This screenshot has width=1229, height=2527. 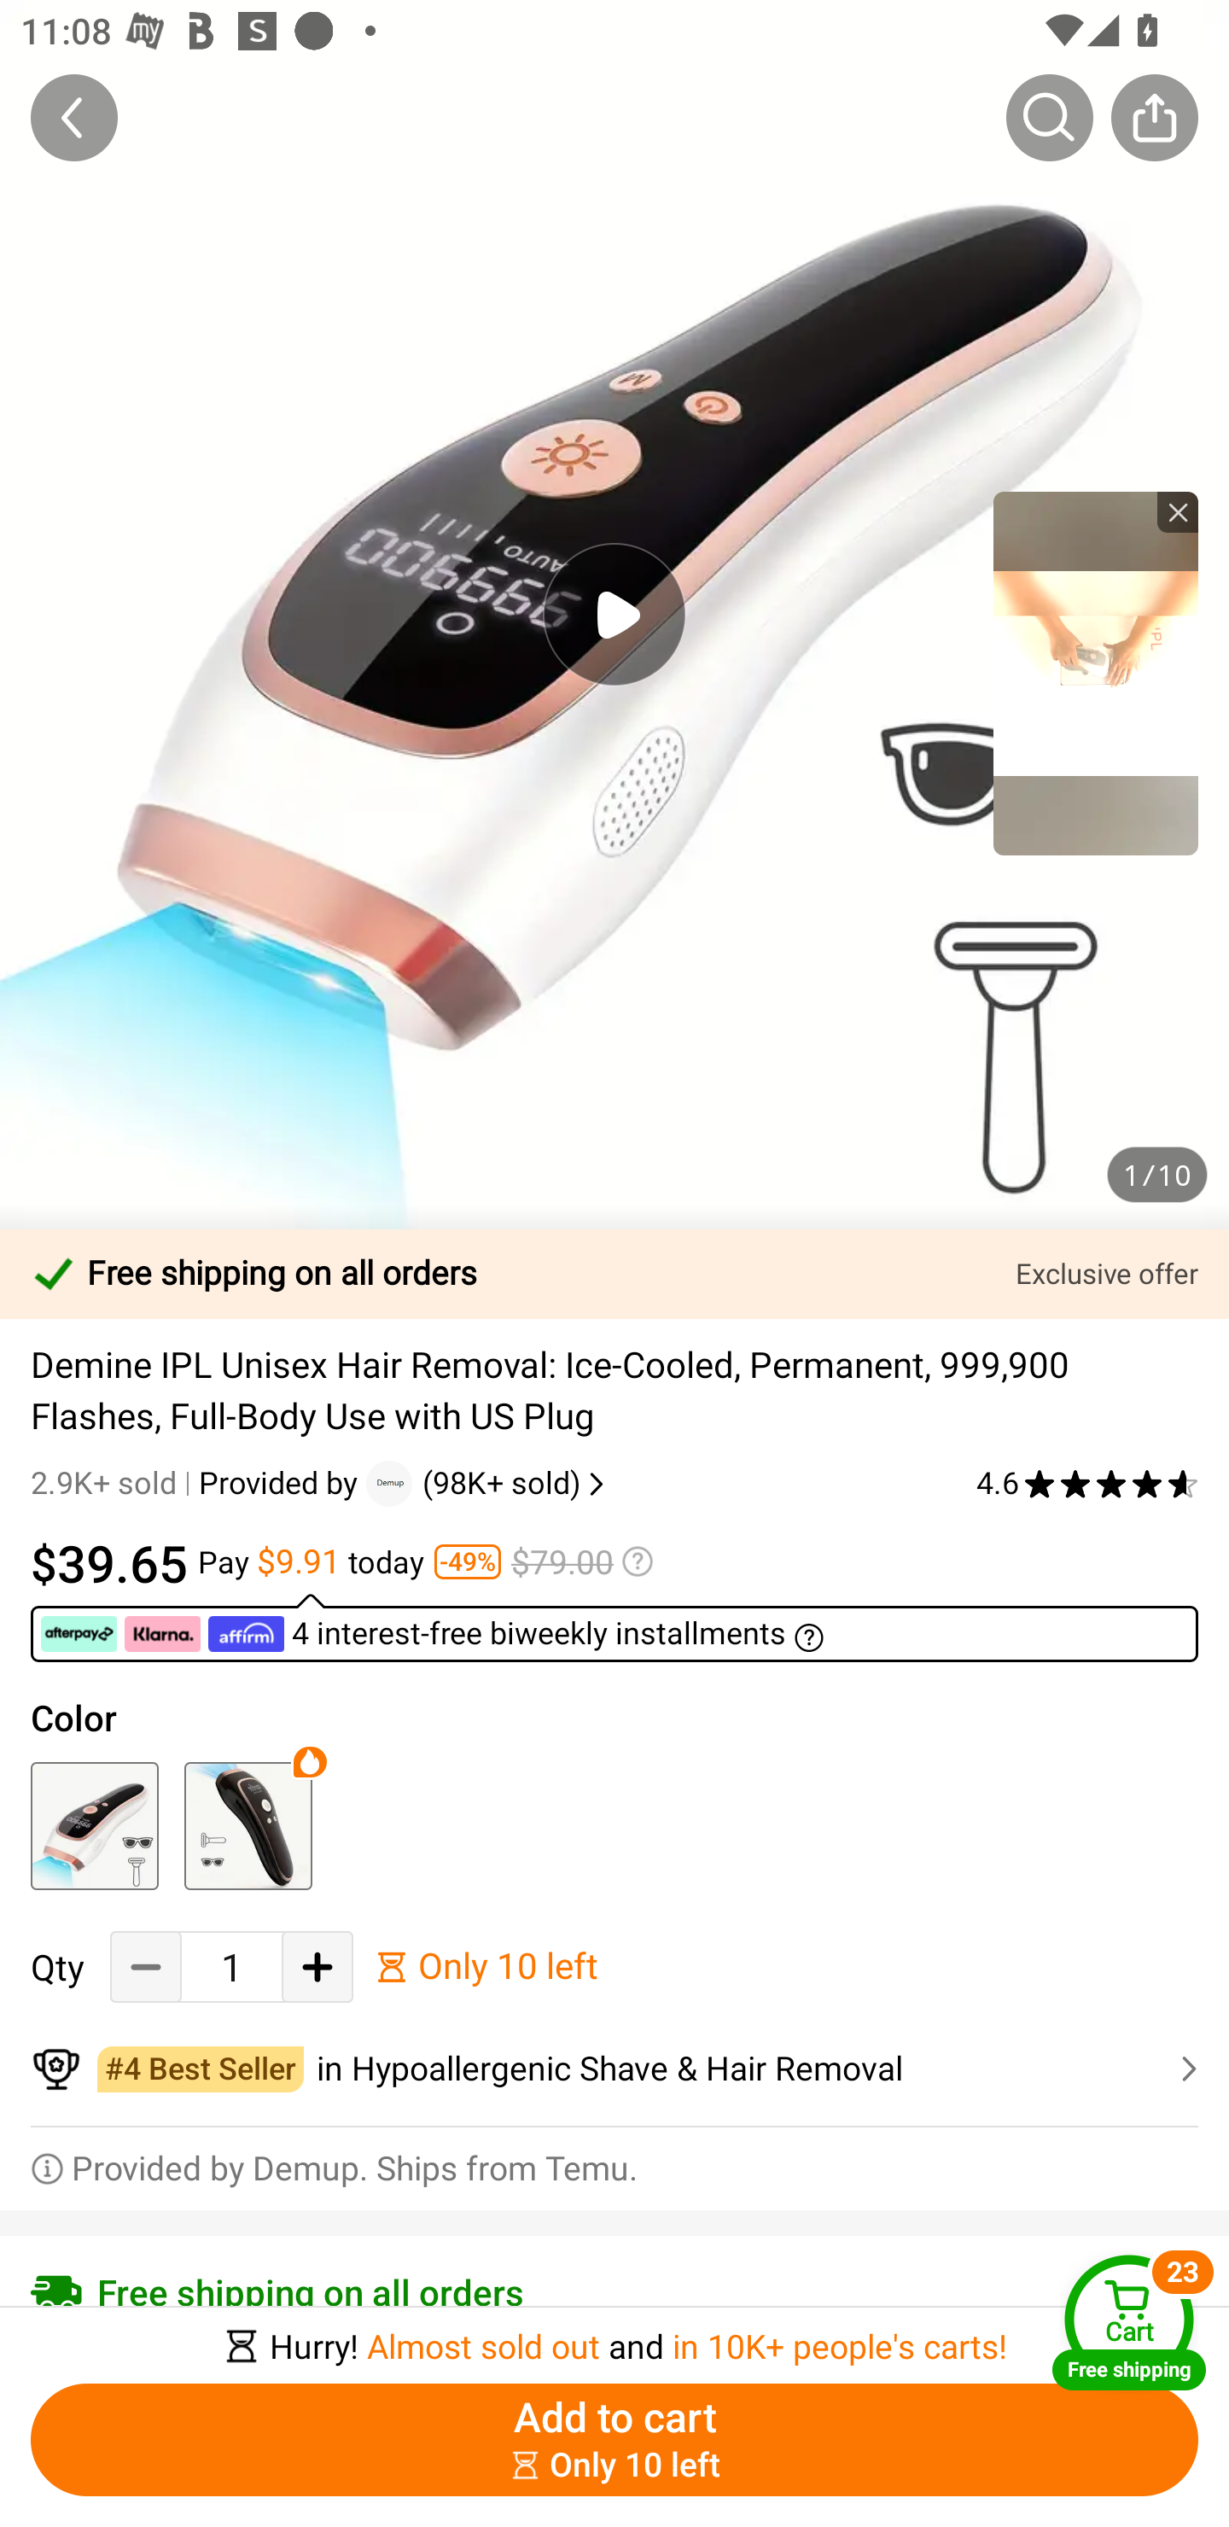 I want to click on 1, so click(x=231, y=1967).